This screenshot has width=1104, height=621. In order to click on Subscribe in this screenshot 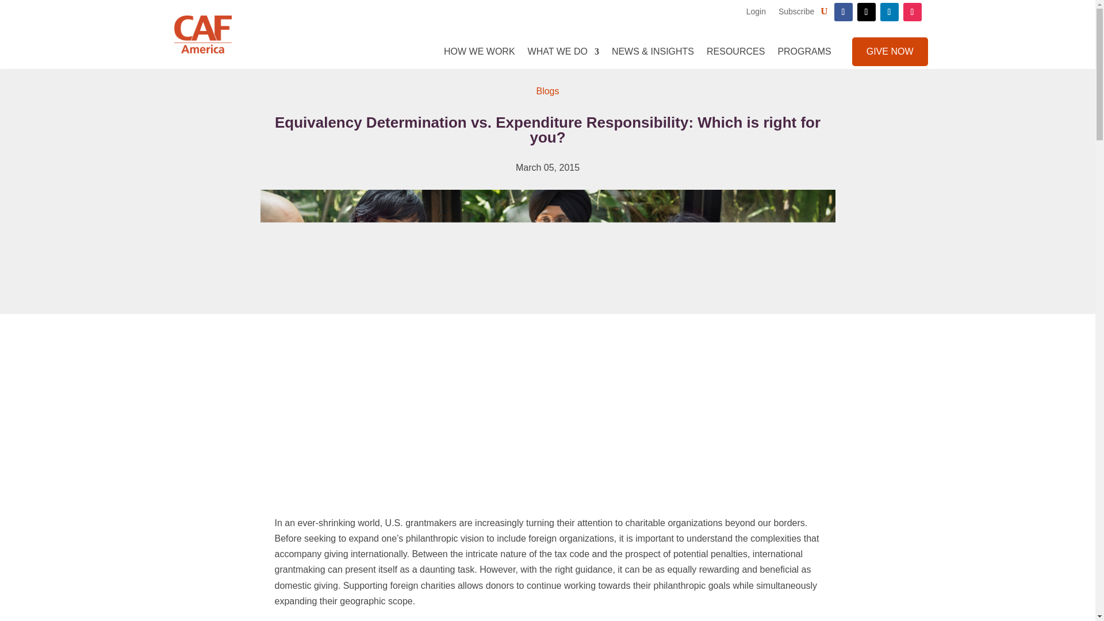, I will do `click(796, 11)`.